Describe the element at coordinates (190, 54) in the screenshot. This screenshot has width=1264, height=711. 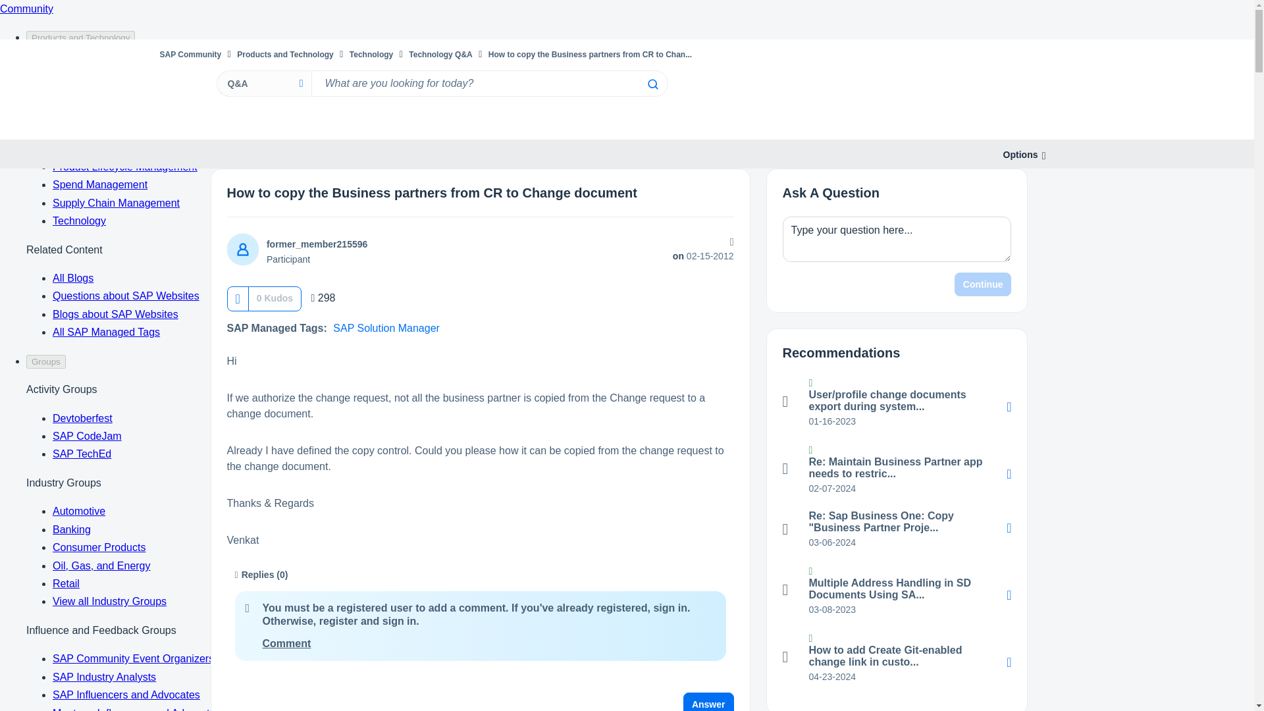
I see `SAP Community` at that location.